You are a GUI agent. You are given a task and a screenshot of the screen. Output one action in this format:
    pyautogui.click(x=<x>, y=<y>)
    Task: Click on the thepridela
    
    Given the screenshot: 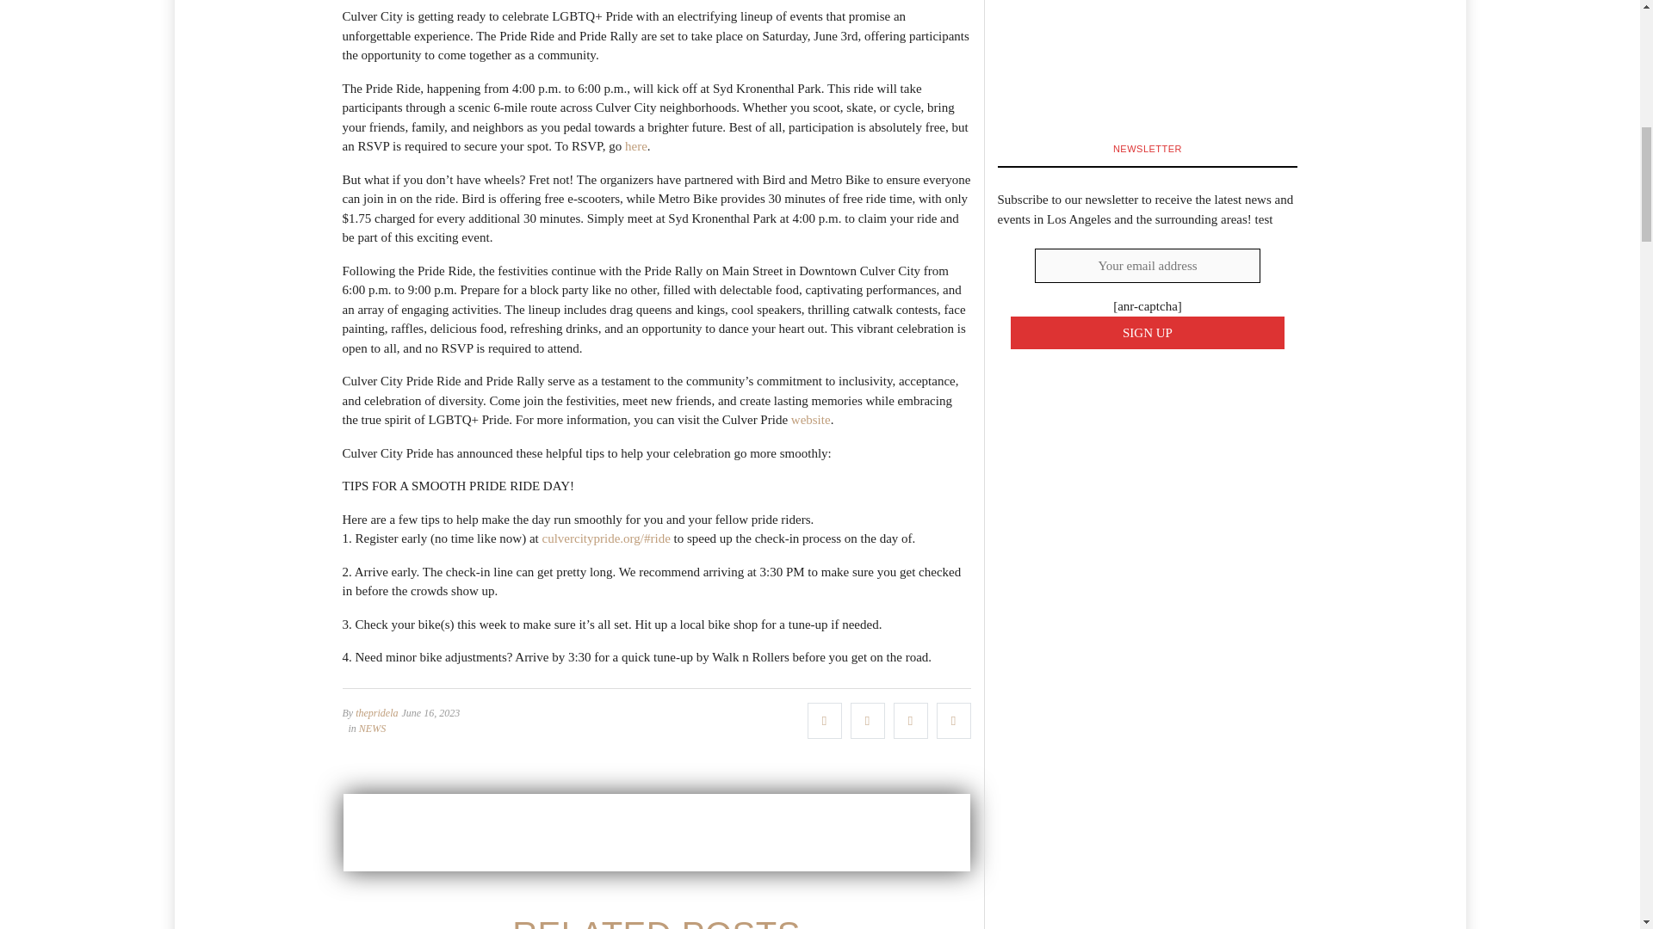 What is the action you would take?
    pyautogui.click(x=376, y=712)
    